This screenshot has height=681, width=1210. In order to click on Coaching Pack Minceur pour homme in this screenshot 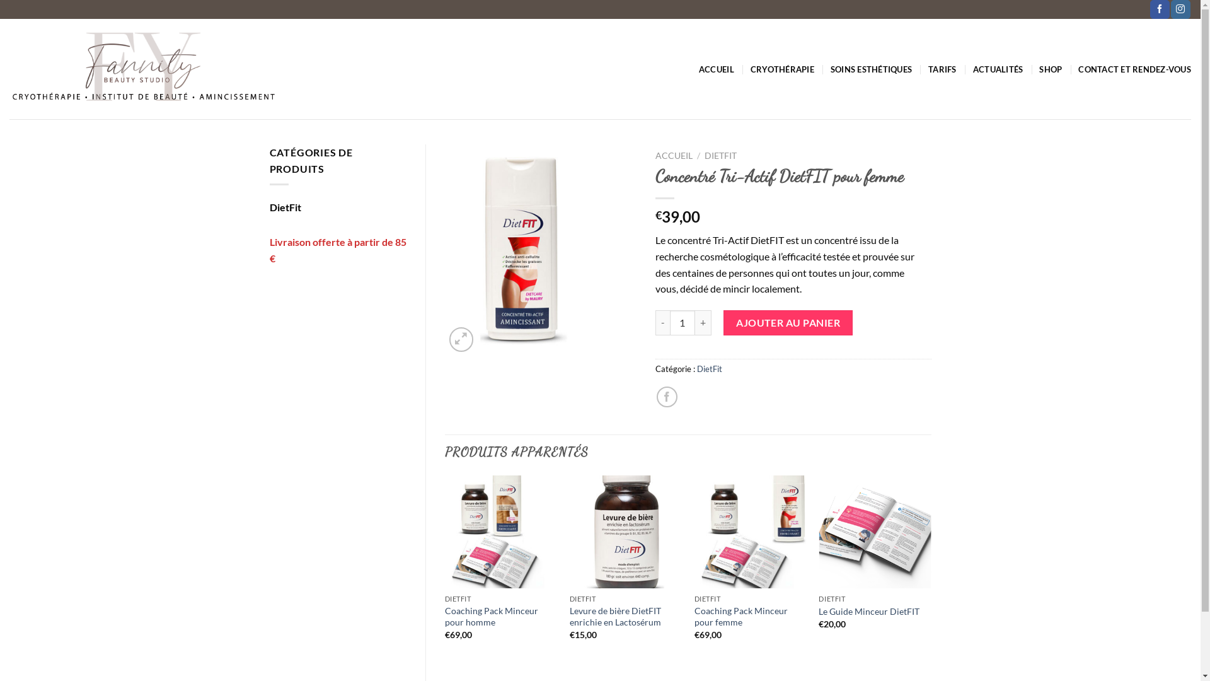, I will do `click(501, 617)`.